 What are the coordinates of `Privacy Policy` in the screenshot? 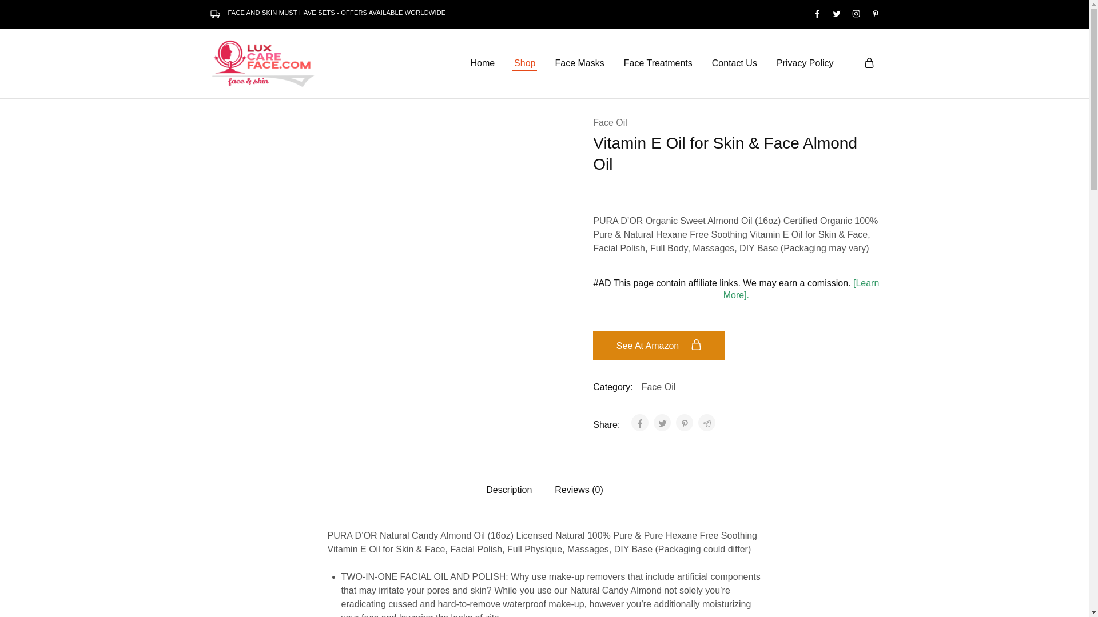 It's located at (805, 63).